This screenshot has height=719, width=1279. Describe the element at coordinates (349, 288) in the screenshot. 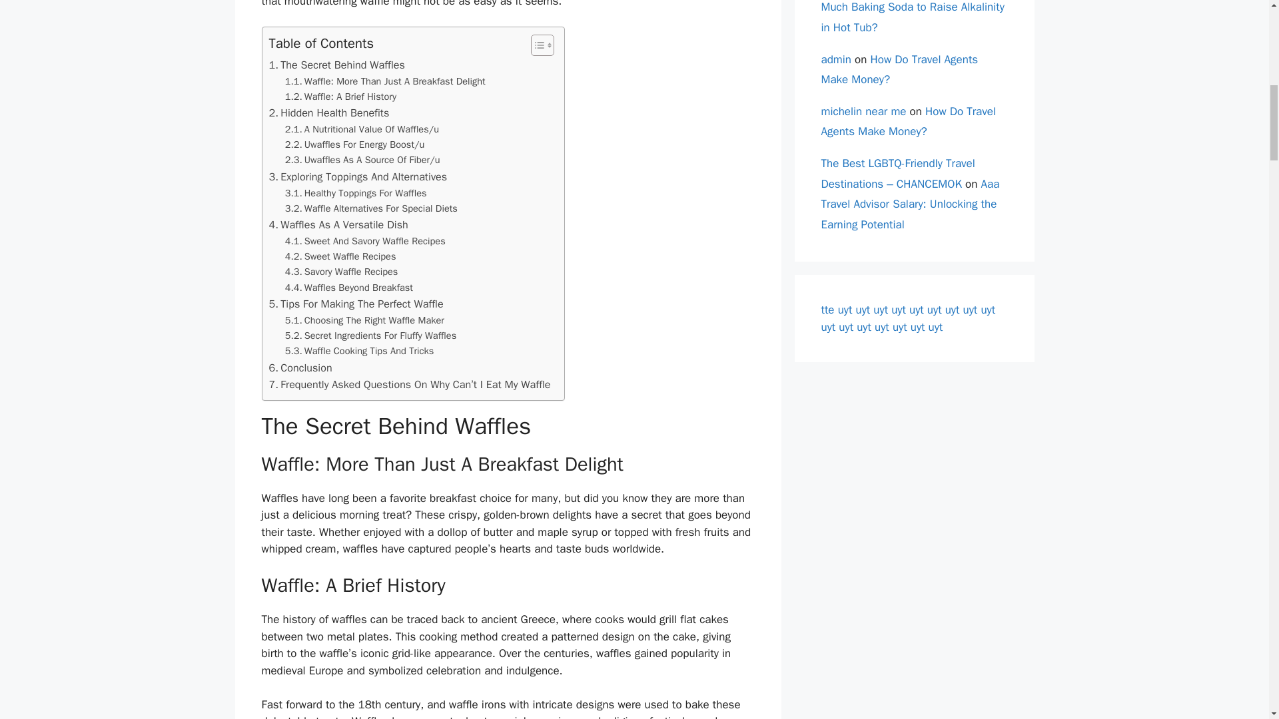

I see `Waffles Beyond Breakfast` at that location.